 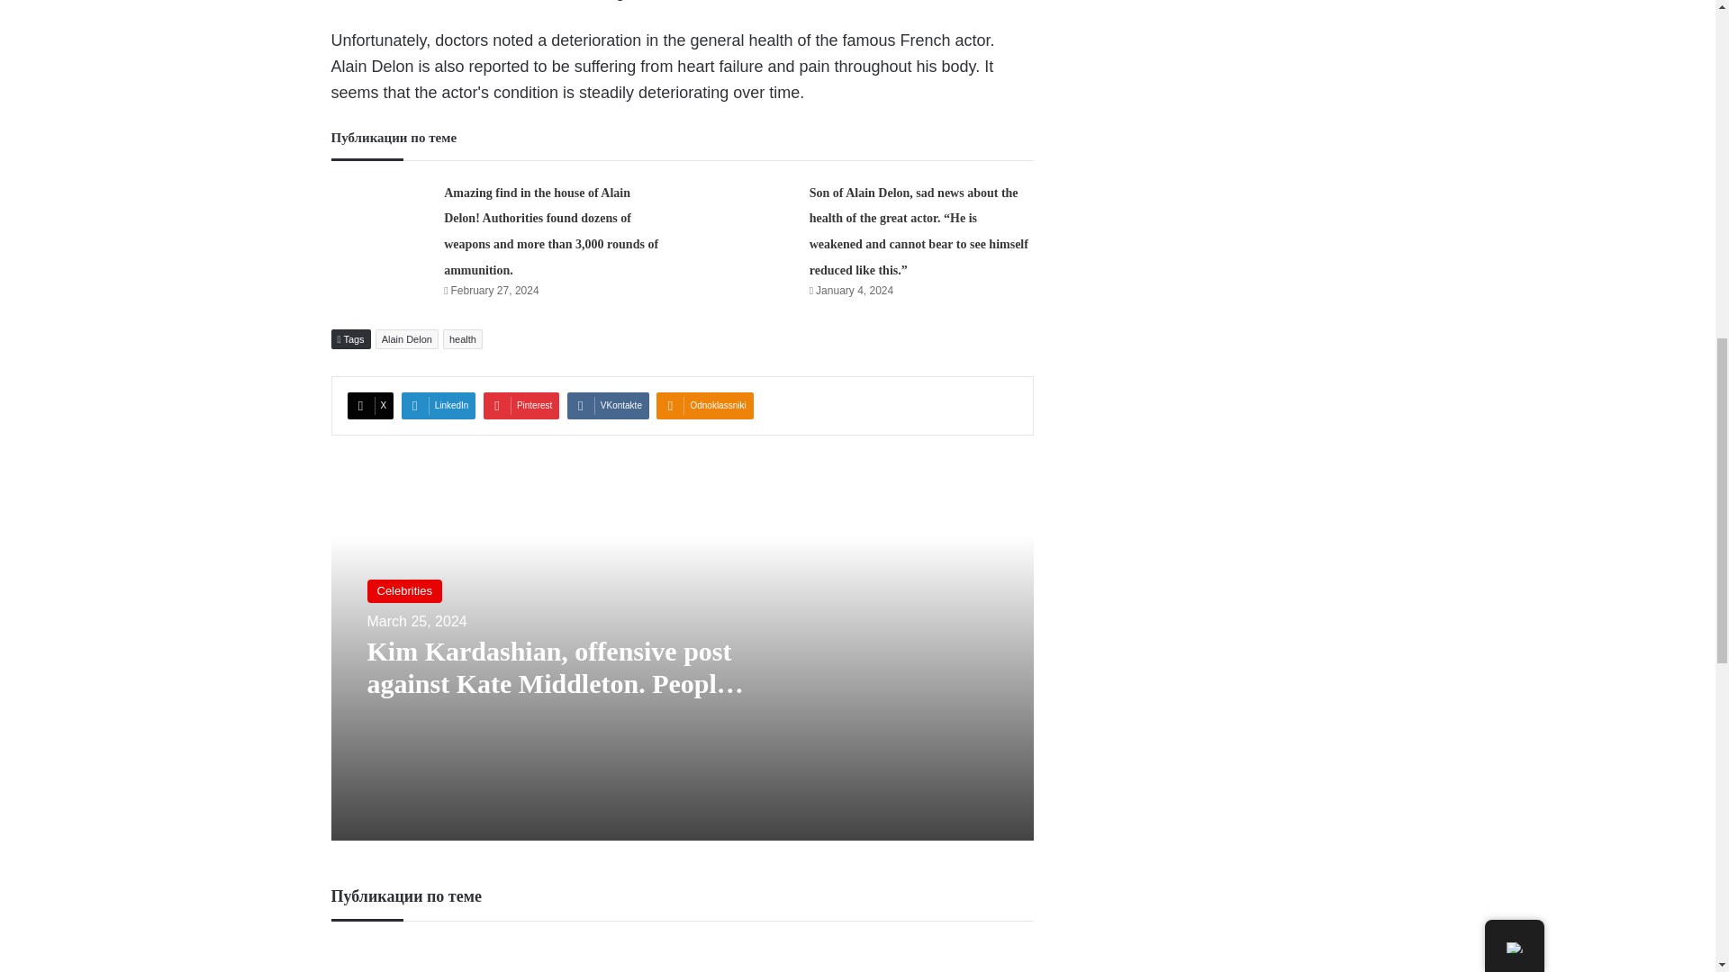 I want to click on X, so click(x=370, y=405).